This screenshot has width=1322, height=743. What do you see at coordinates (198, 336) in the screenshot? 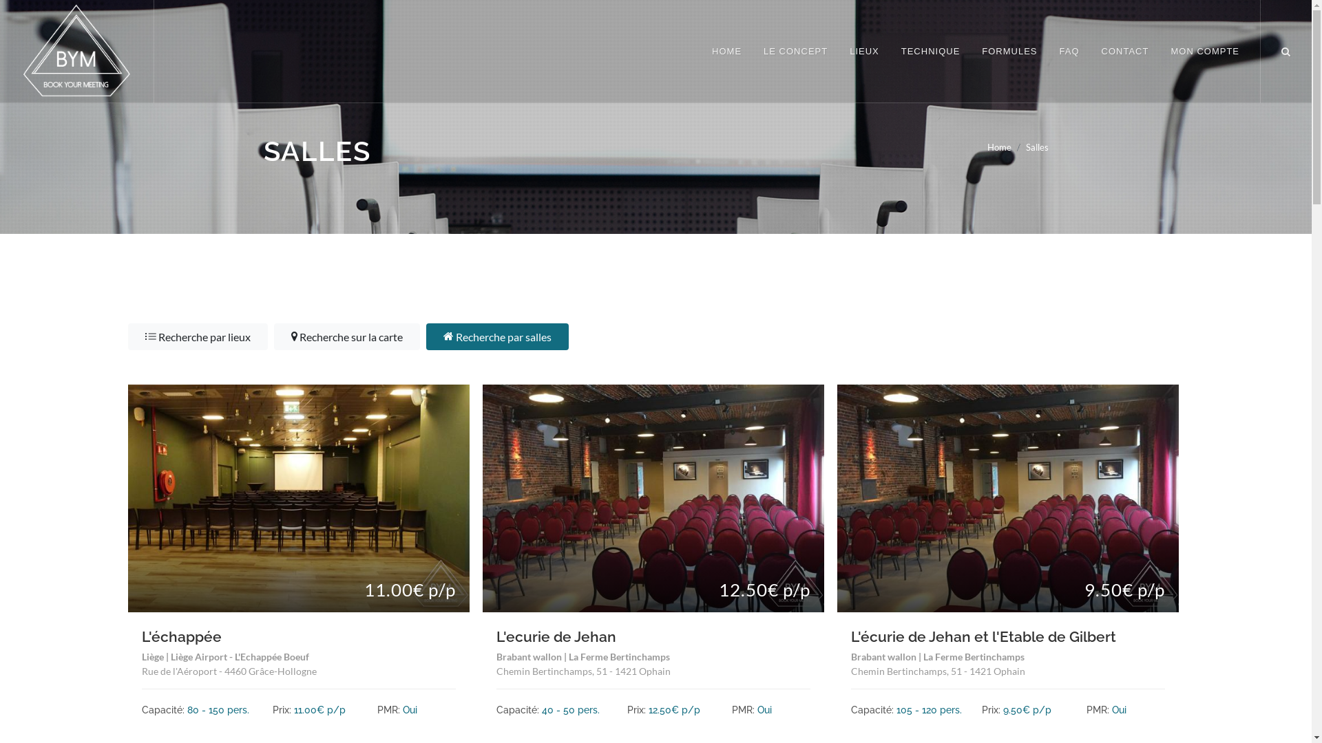
I see `Recherche par lieux` at bounding box center [198, 336].